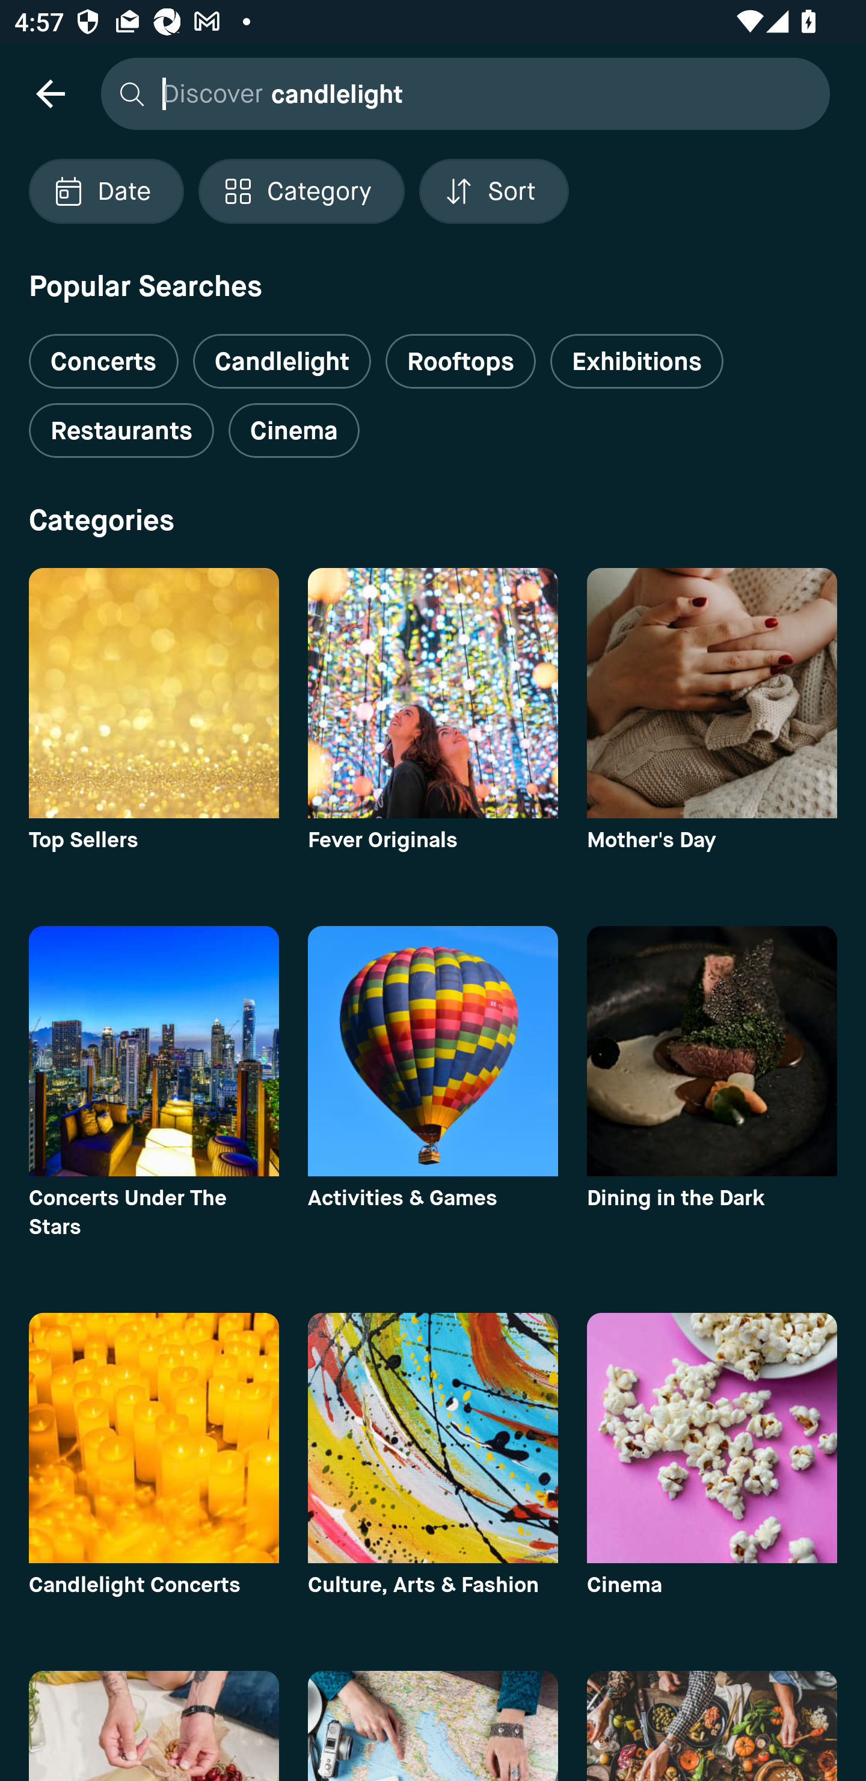 The width and height of the screenshot is (866, 1781). I want to click on Localized description Category, so click(301, 191).